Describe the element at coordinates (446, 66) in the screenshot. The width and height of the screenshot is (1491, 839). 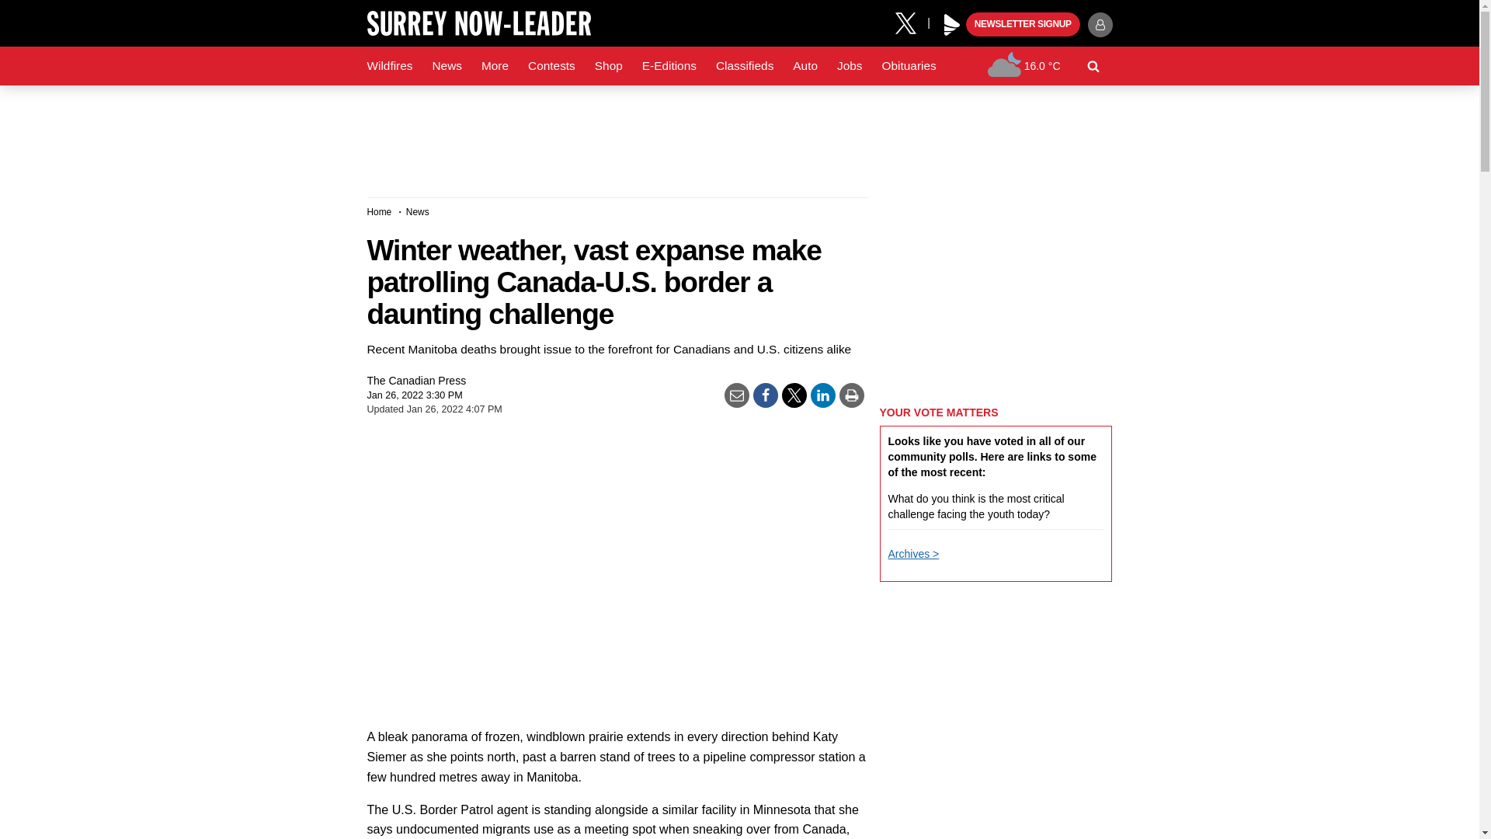
I see `News` at that location.